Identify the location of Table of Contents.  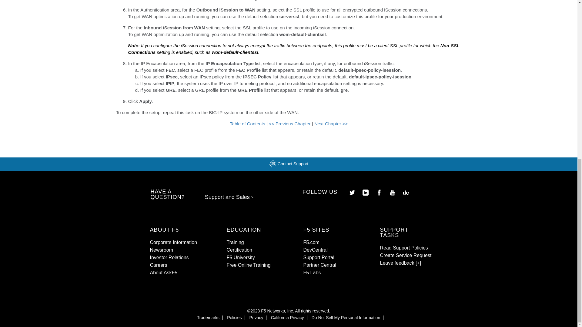
(248, 124).